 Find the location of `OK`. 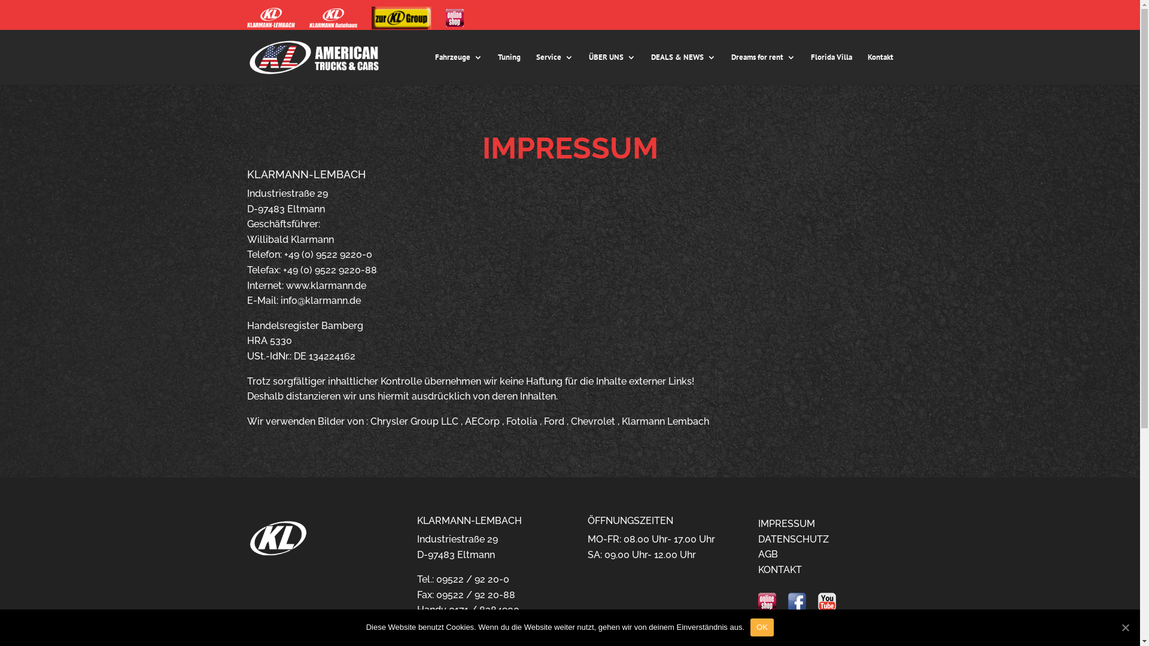

OK is located at coordinates (762, 627).